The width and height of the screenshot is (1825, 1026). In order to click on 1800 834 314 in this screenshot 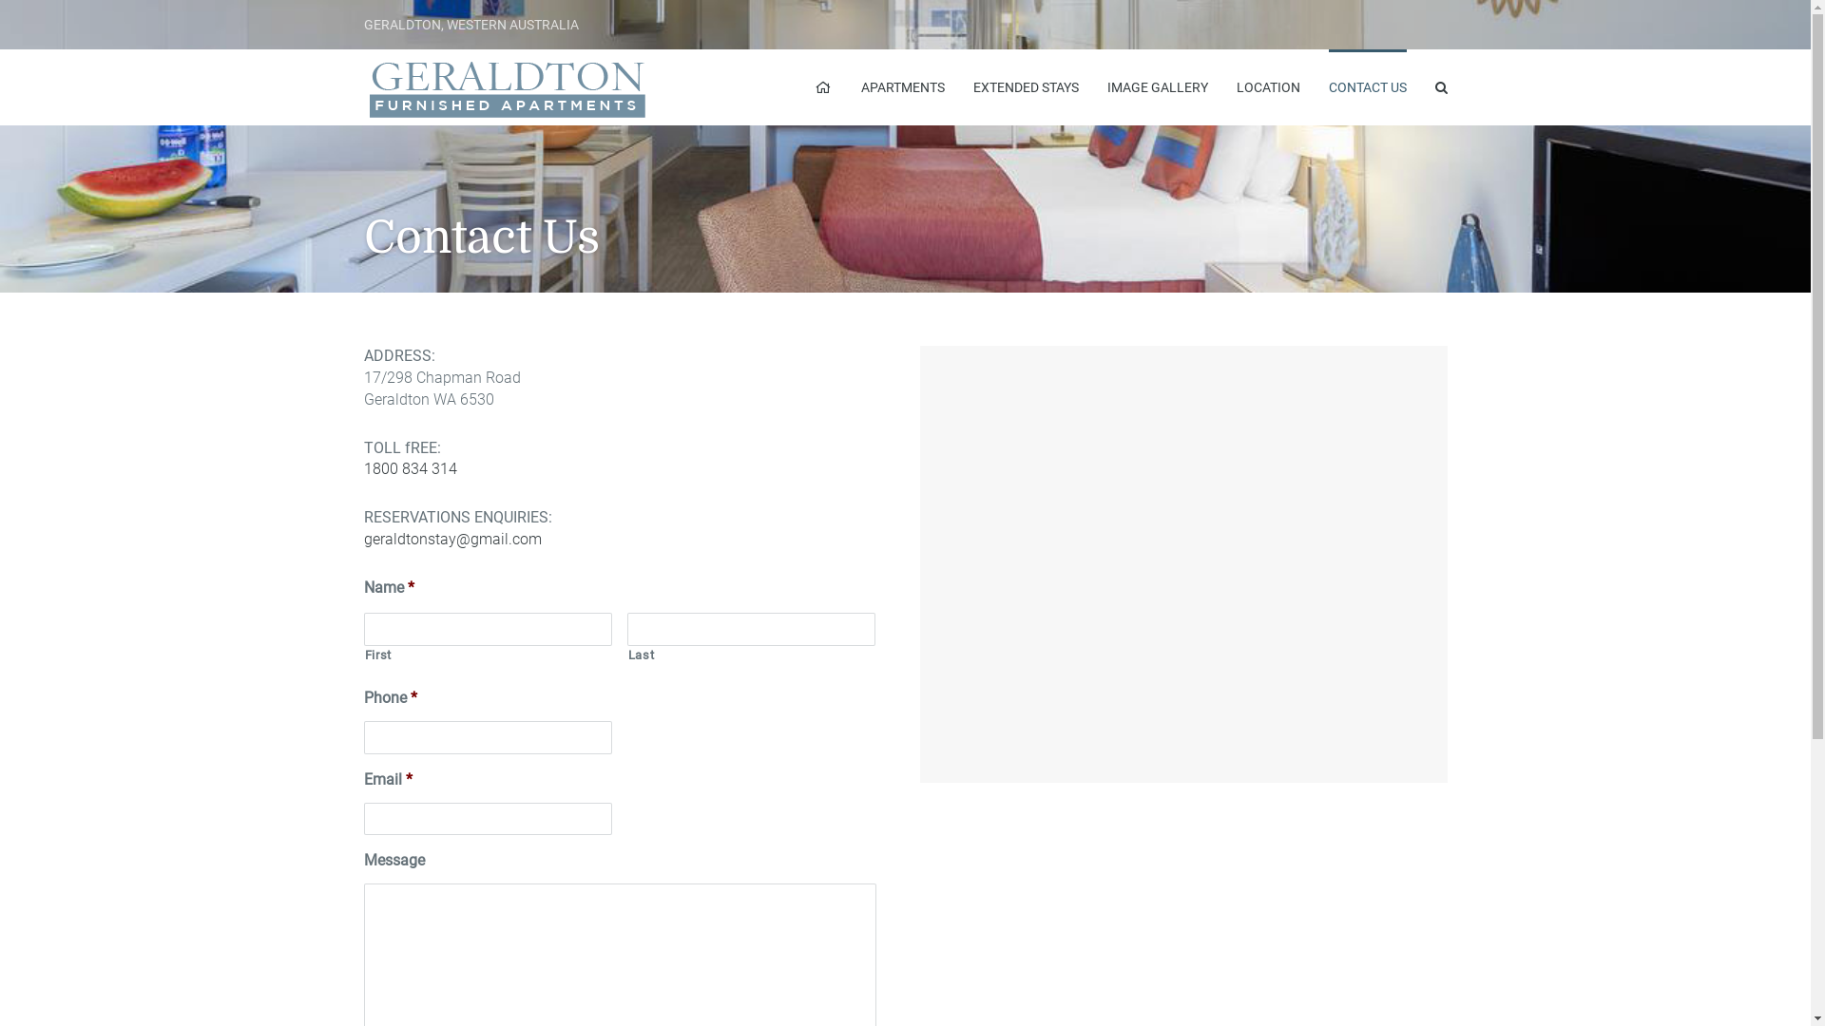, I will do `click(410, 469)`.